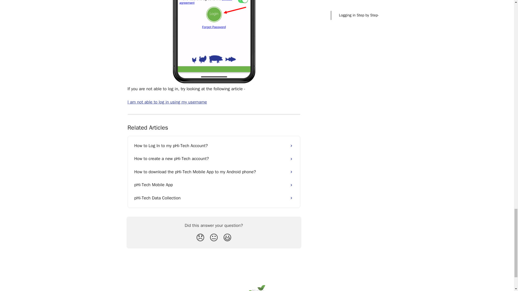  What do you see at coordinates (214, 185) in the screenshot?
I see `pHi-Tech Mobile App` at bounding box center [214, 185].